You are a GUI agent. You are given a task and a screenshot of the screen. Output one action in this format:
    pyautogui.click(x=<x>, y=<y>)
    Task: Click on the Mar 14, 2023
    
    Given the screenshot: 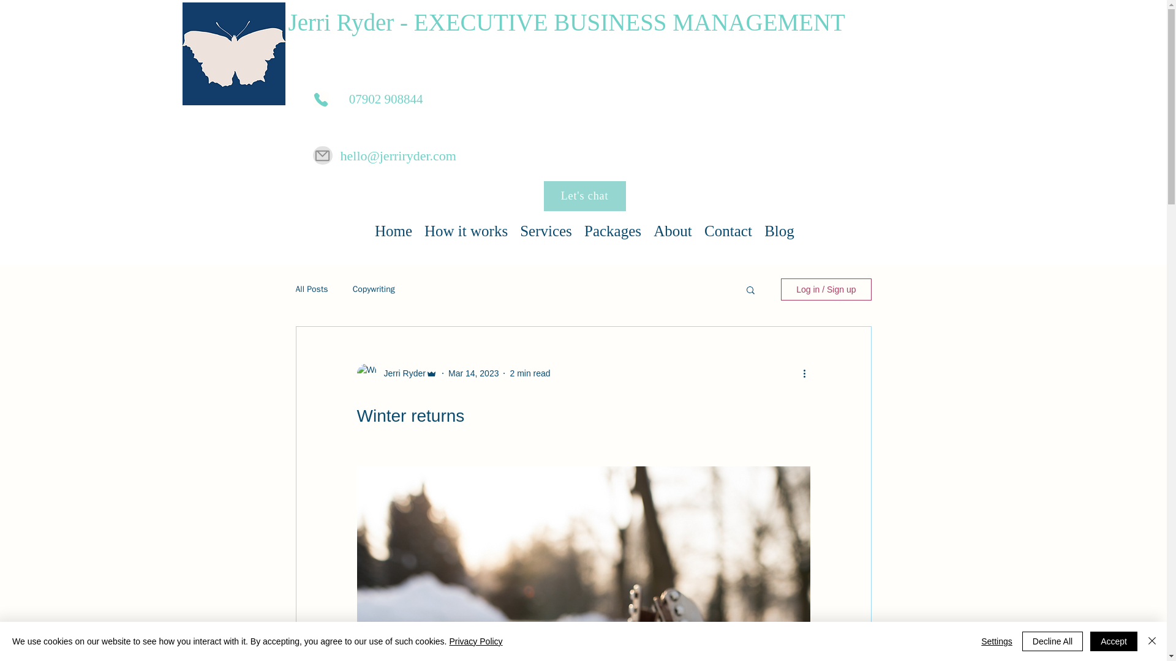 What is the action you would take?
    pyautogui.click(x=473, y=373)
    